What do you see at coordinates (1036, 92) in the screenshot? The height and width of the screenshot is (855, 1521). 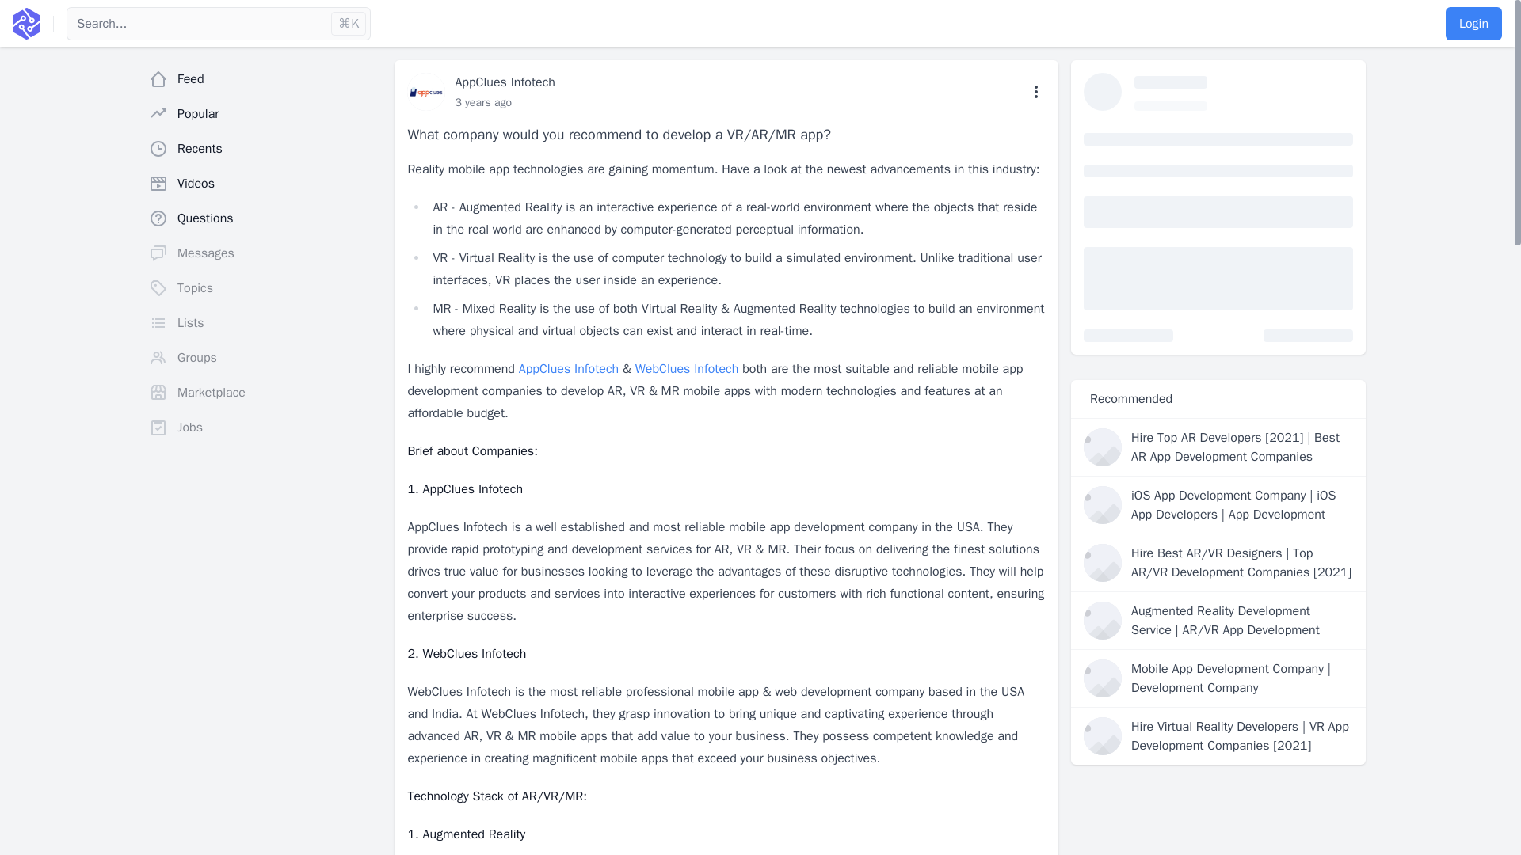 I see `Open options` at bounding box center [1036, 92].